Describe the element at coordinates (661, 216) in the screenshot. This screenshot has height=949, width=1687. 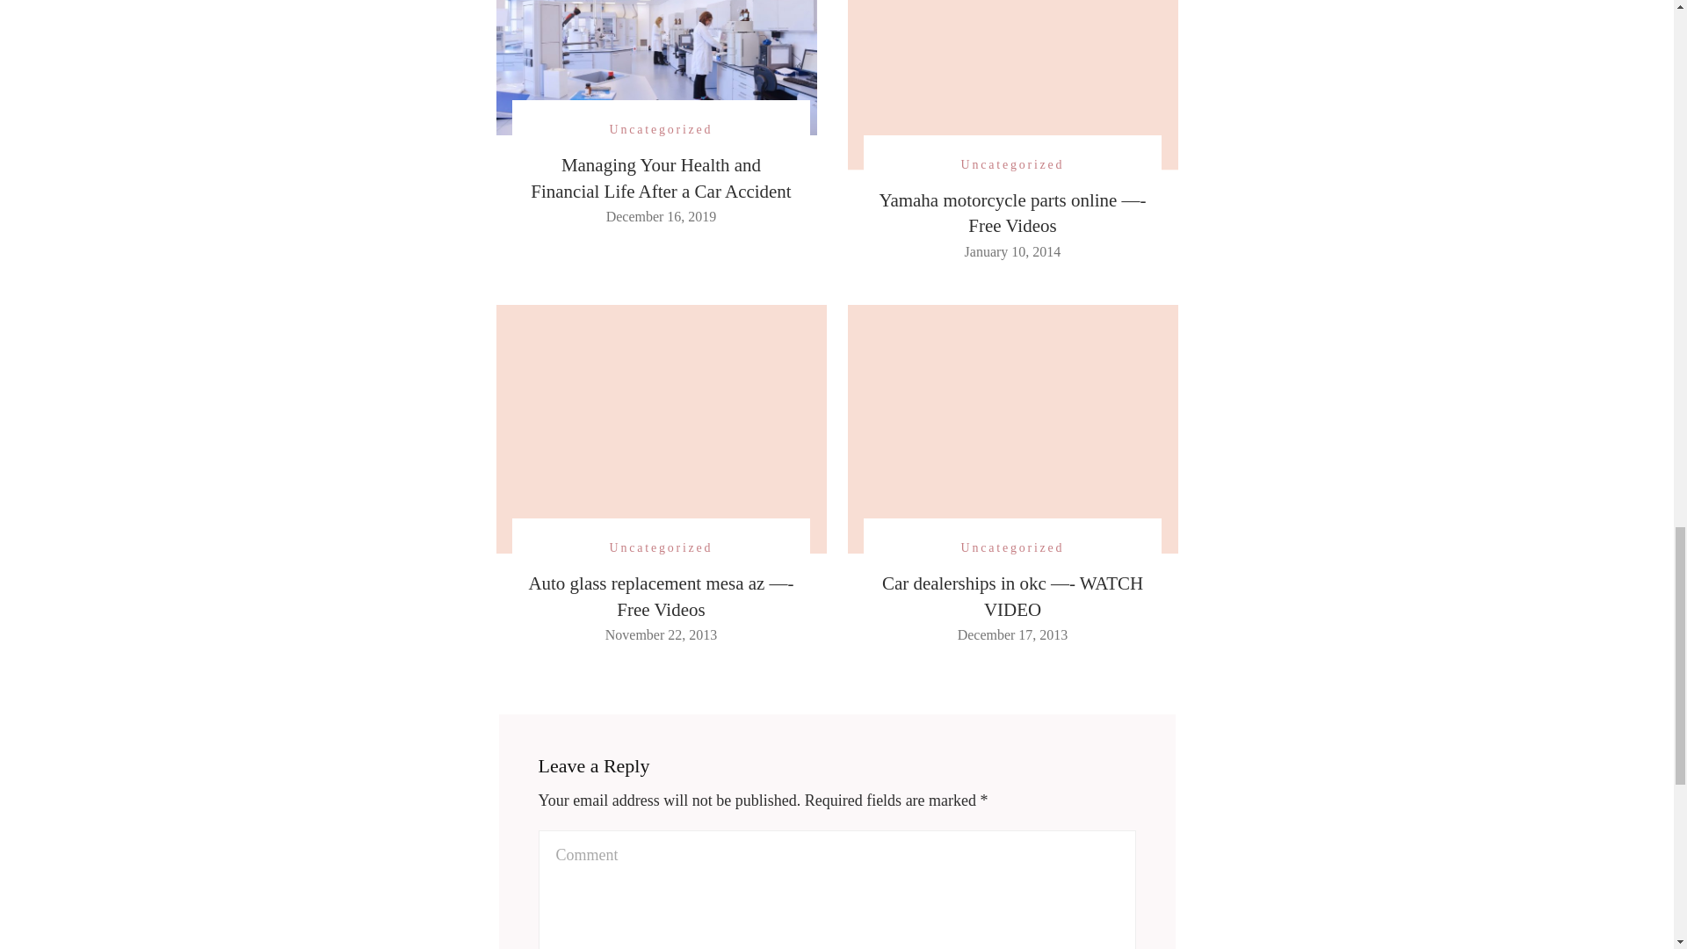
I see `December 16, 2019` at that location.